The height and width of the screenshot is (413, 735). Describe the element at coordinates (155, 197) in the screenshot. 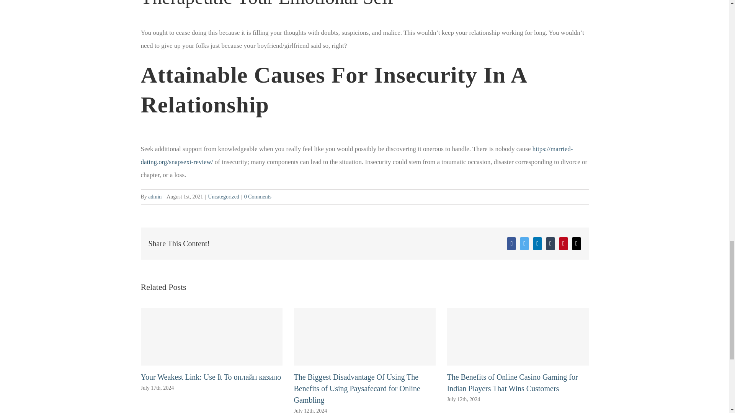

I see `Posts by admin` at that location.